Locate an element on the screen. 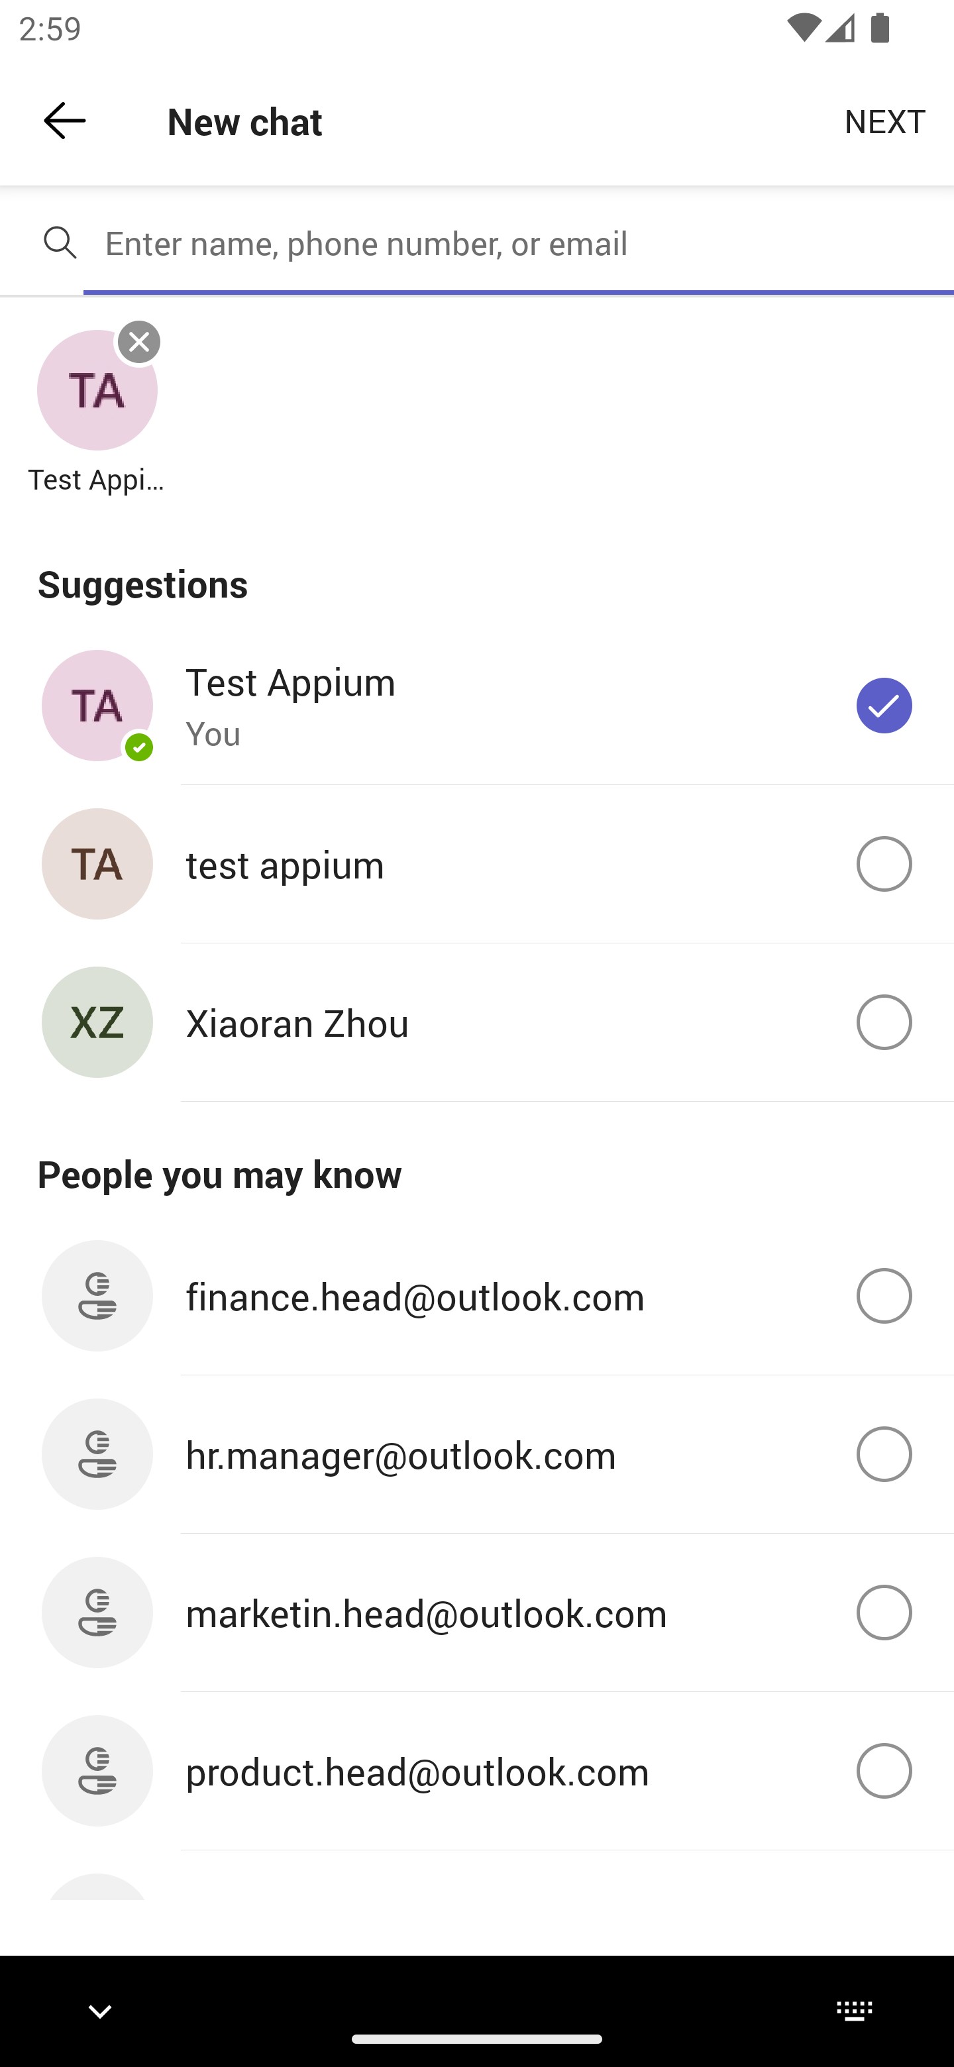  Back is located at coordinates (65, 121).